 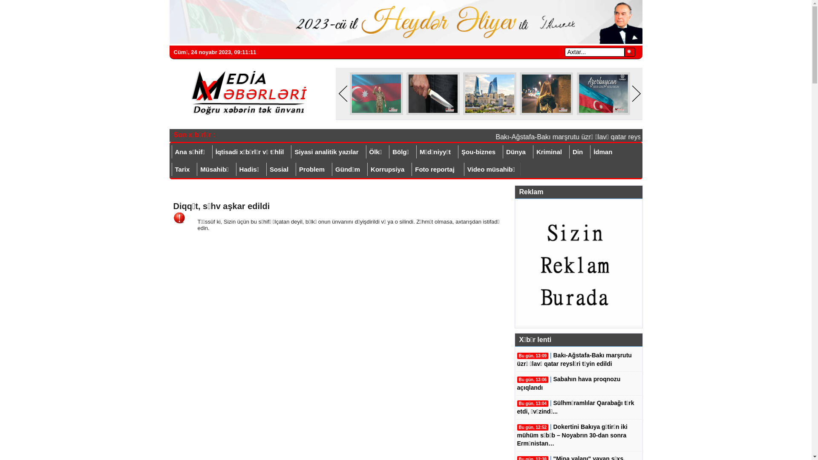 I want to click on Mediaxeberleri.az, so click(x=246, y=93).